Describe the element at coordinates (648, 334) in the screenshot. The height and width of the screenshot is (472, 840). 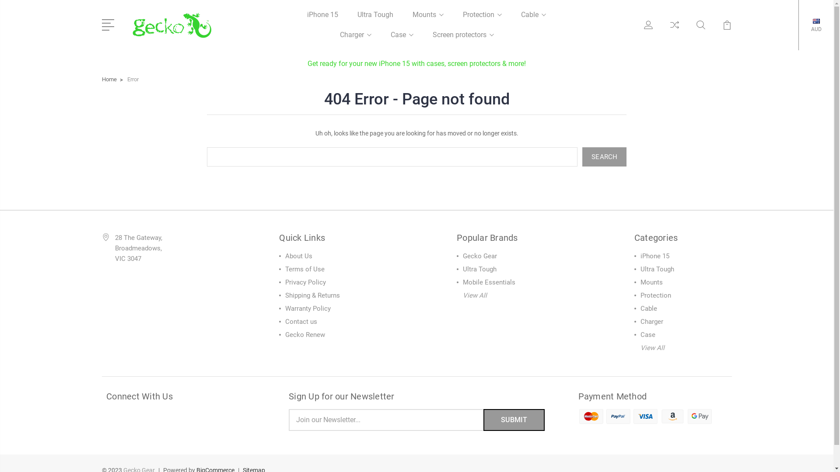
I see `Case` at that location.